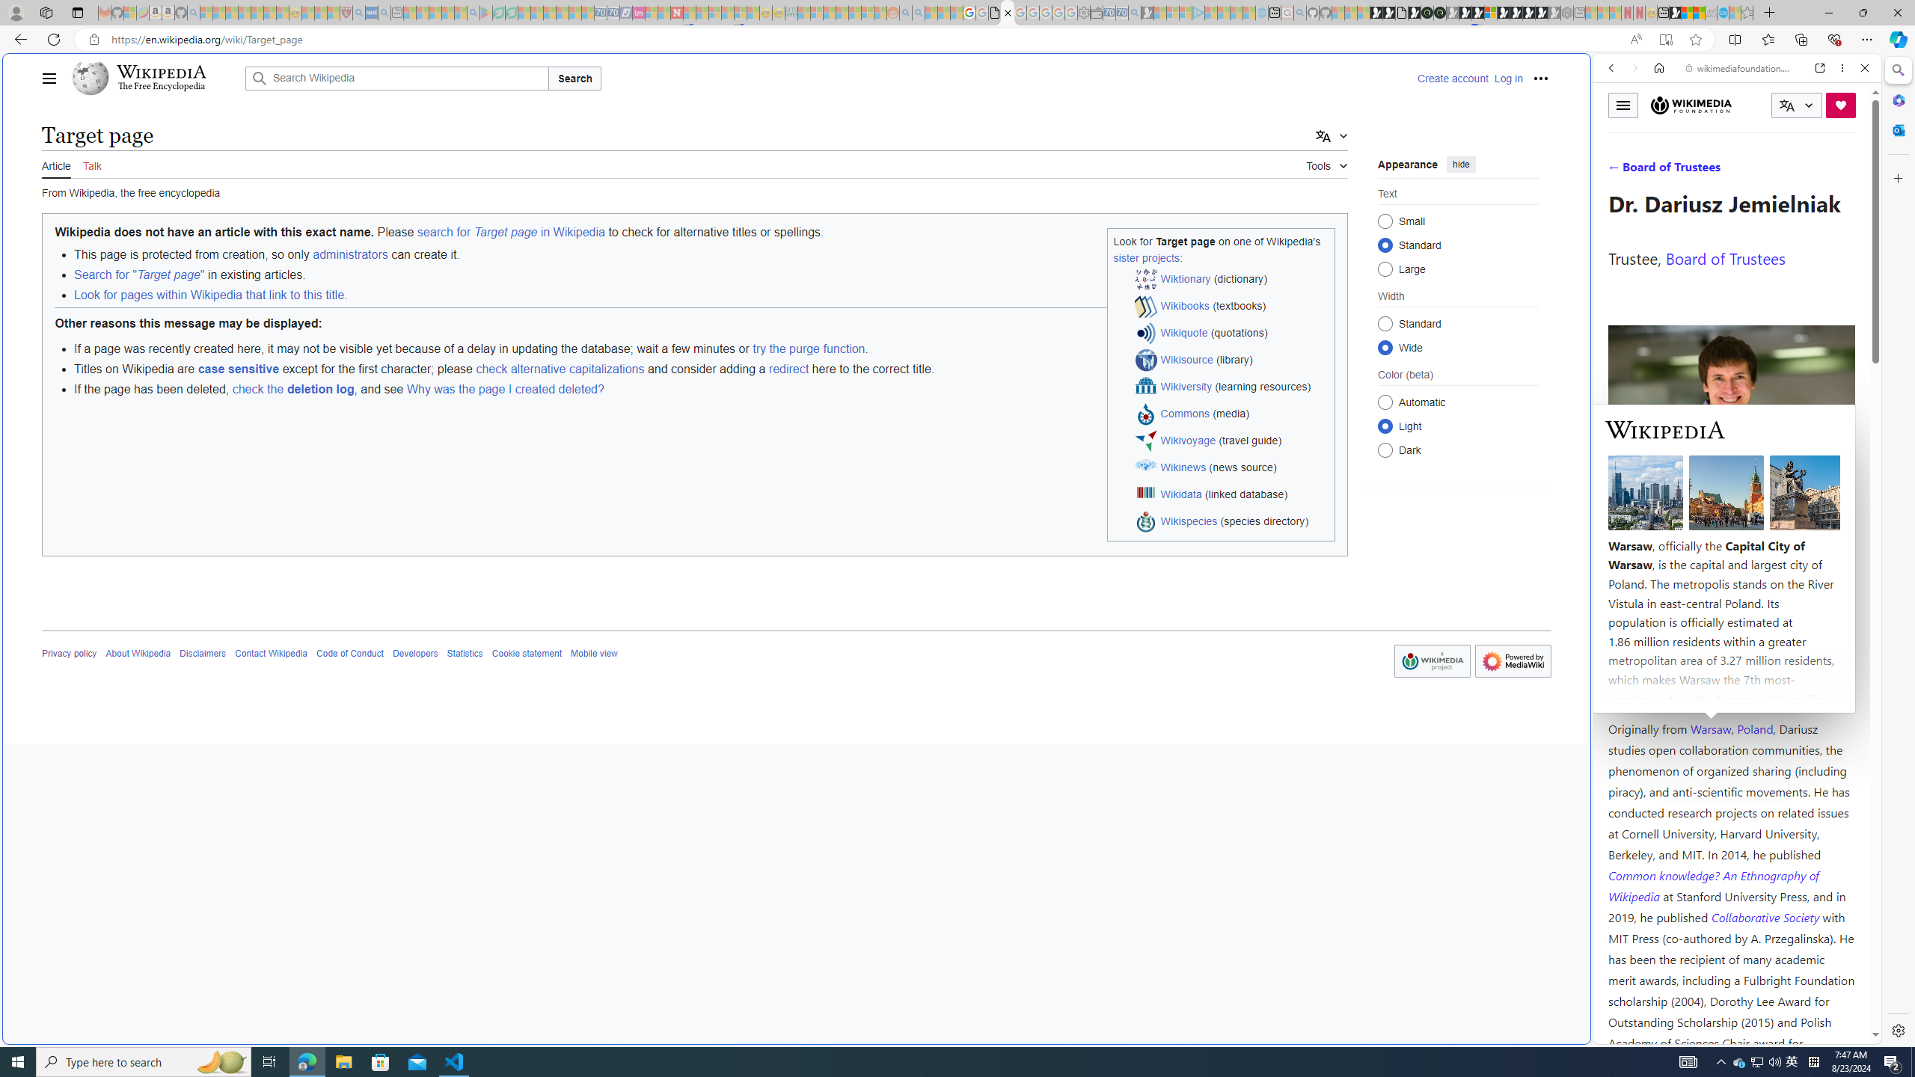 This screenshot has width=1915, height=1077. Describe the element at coordinates (1183, 467) in the screenshot. I see `Wikinews` at that location.